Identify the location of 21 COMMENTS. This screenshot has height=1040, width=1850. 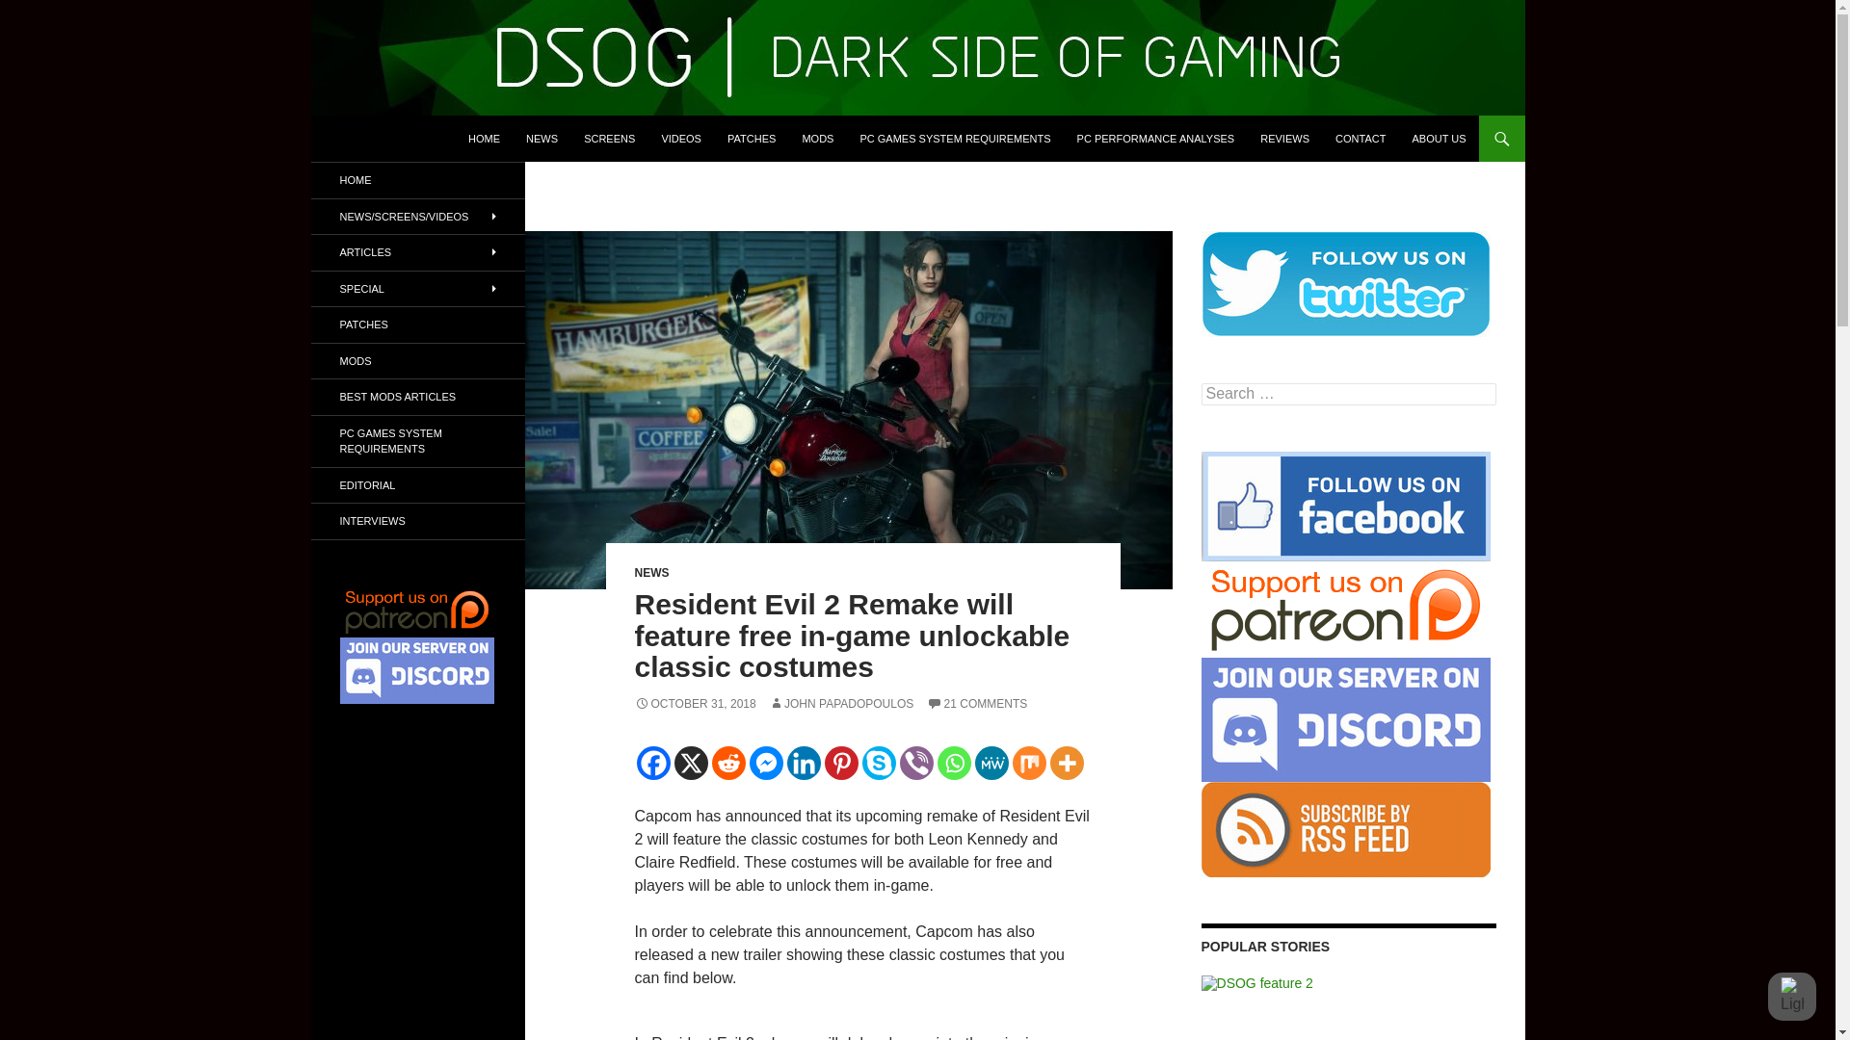
(977, 703).